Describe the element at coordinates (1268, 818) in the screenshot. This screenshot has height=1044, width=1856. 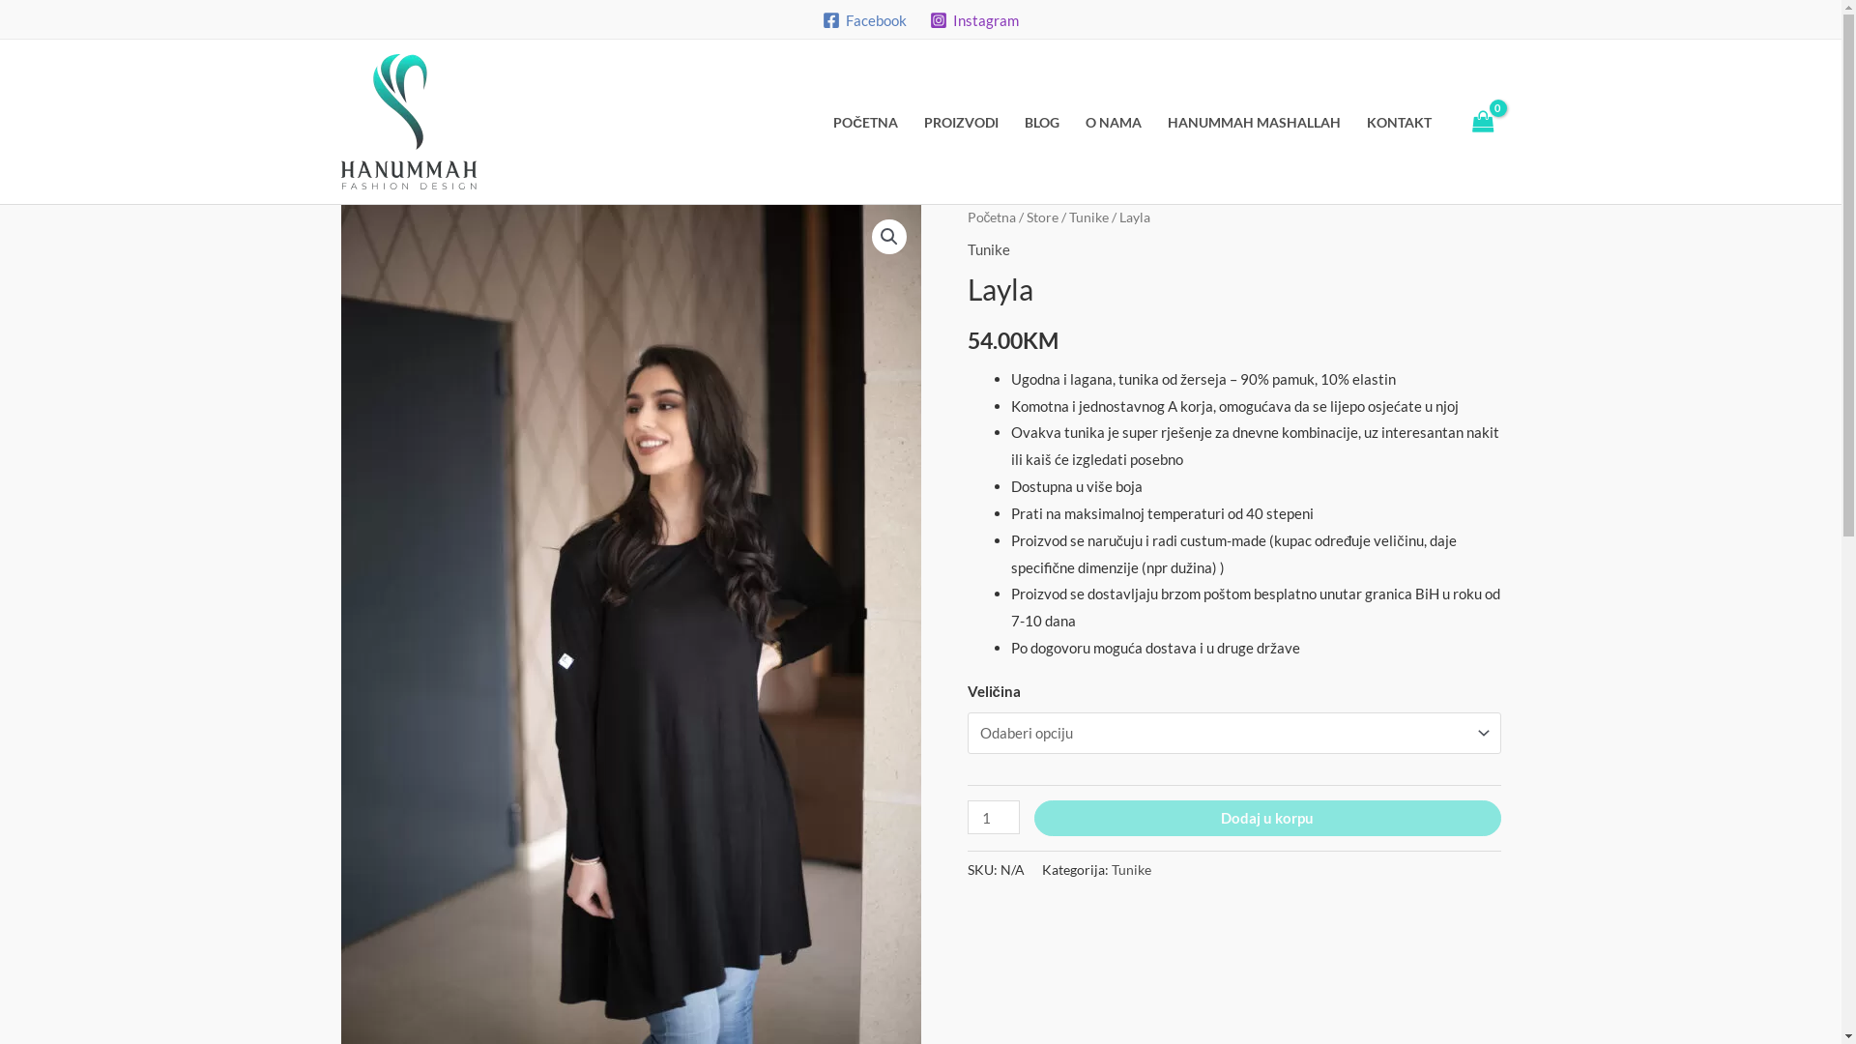
I see `Dodaj u korpu` at that location.